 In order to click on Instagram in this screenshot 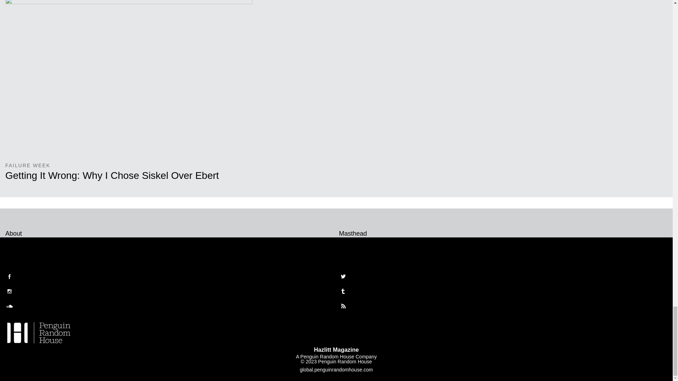, I will do `click(9, 291)`.